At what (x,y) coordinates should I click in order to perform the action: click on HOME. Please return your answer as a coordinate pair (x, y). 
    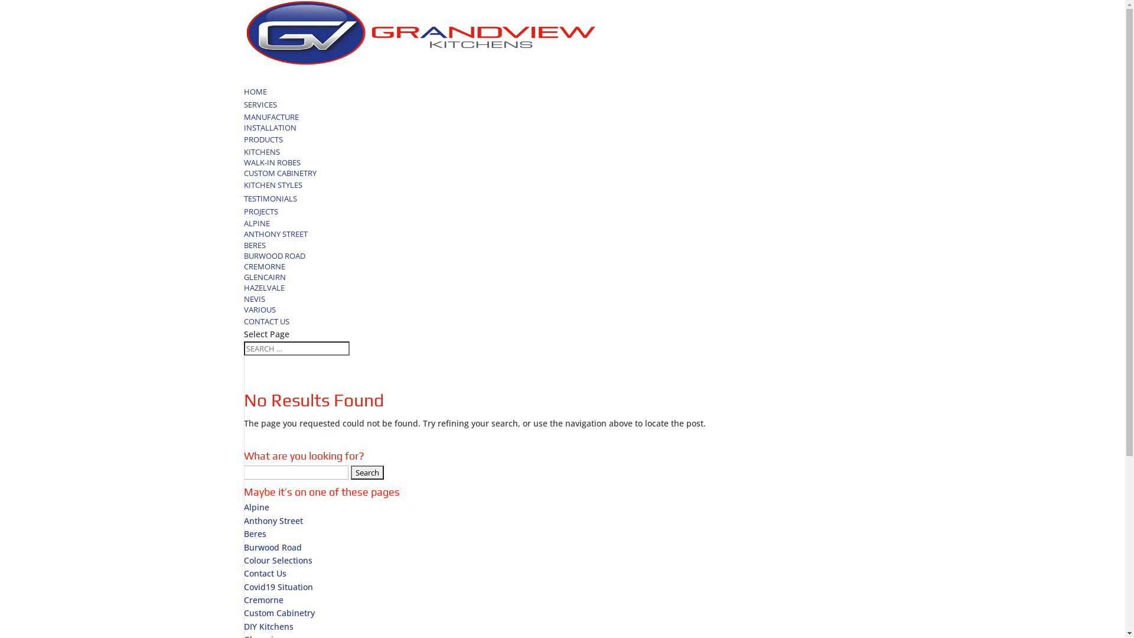
    Looking at the image, I should click on (255, 99).